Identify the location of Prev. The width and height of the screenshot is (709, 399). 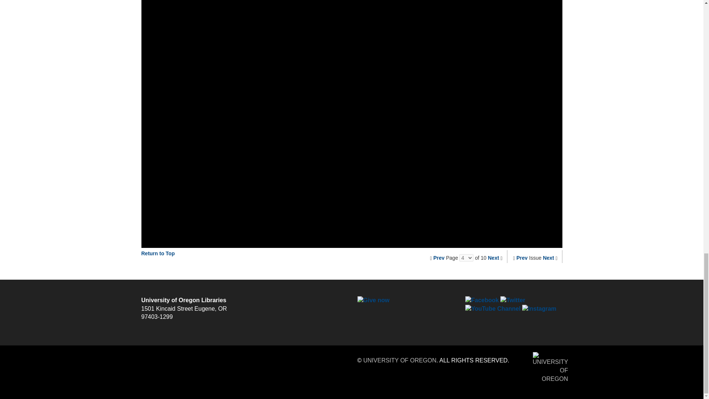
(522, 258).